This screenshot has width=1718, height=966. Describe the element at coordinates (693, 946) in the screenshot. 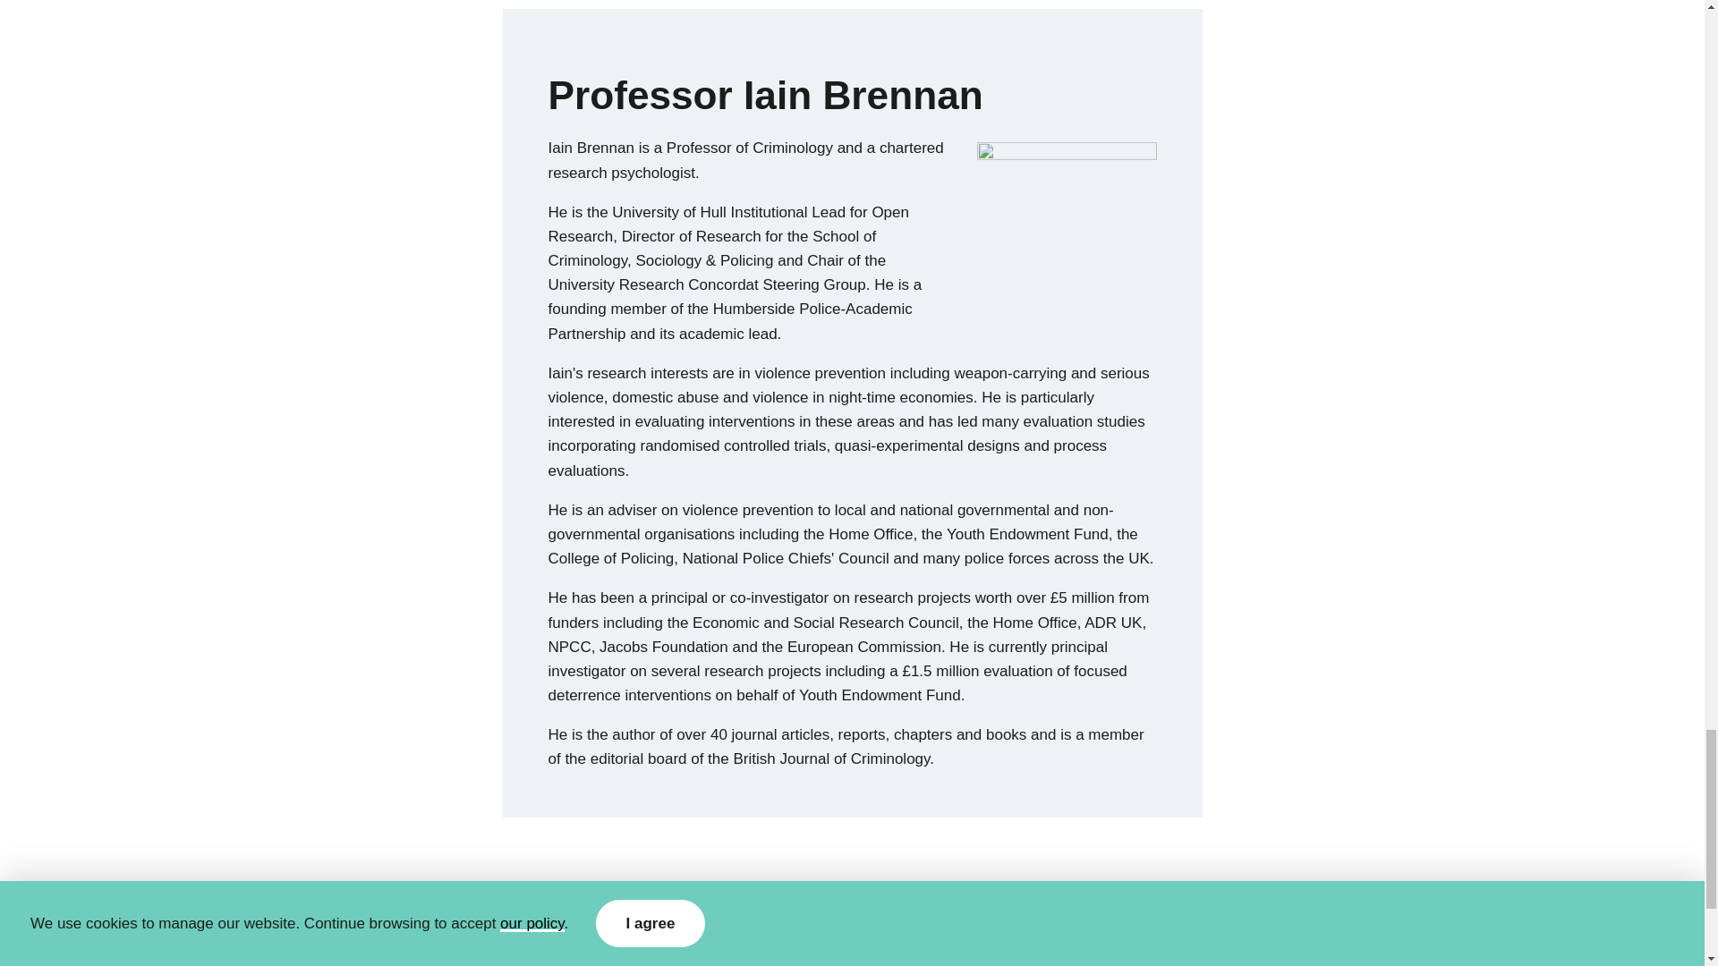

I see `Accessibility Statement` at that location.